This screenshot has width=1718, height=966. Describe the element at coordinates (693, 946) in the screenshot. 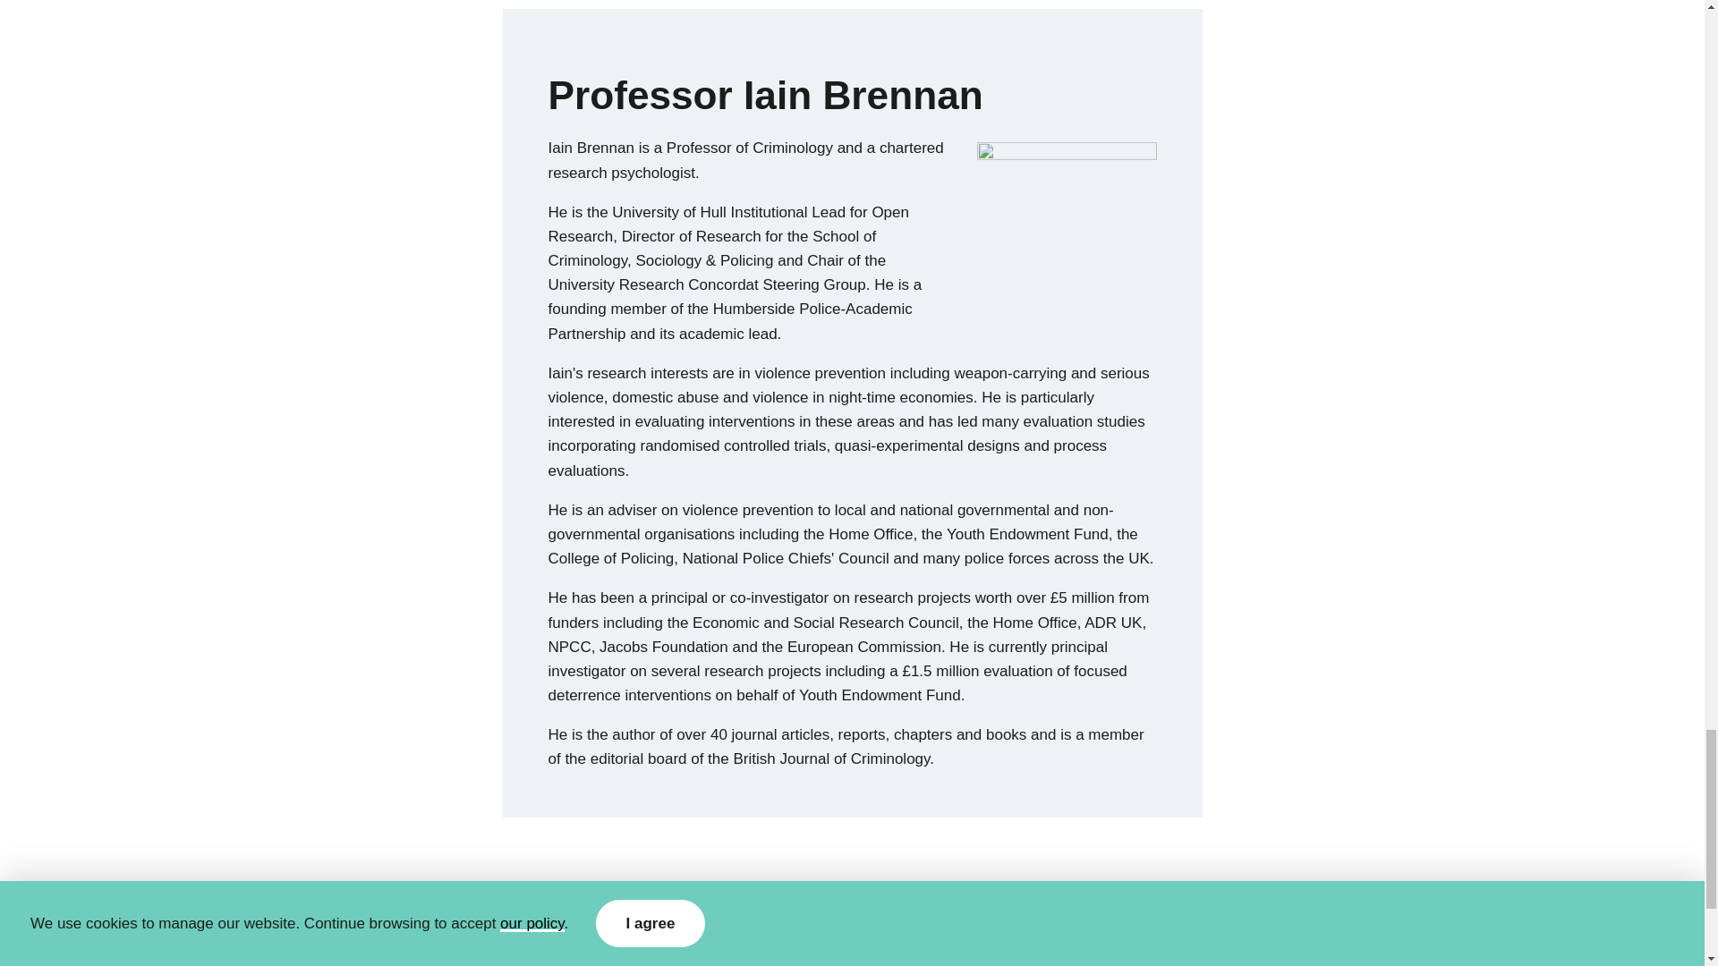

I see `Accessibility Statement` at that location.